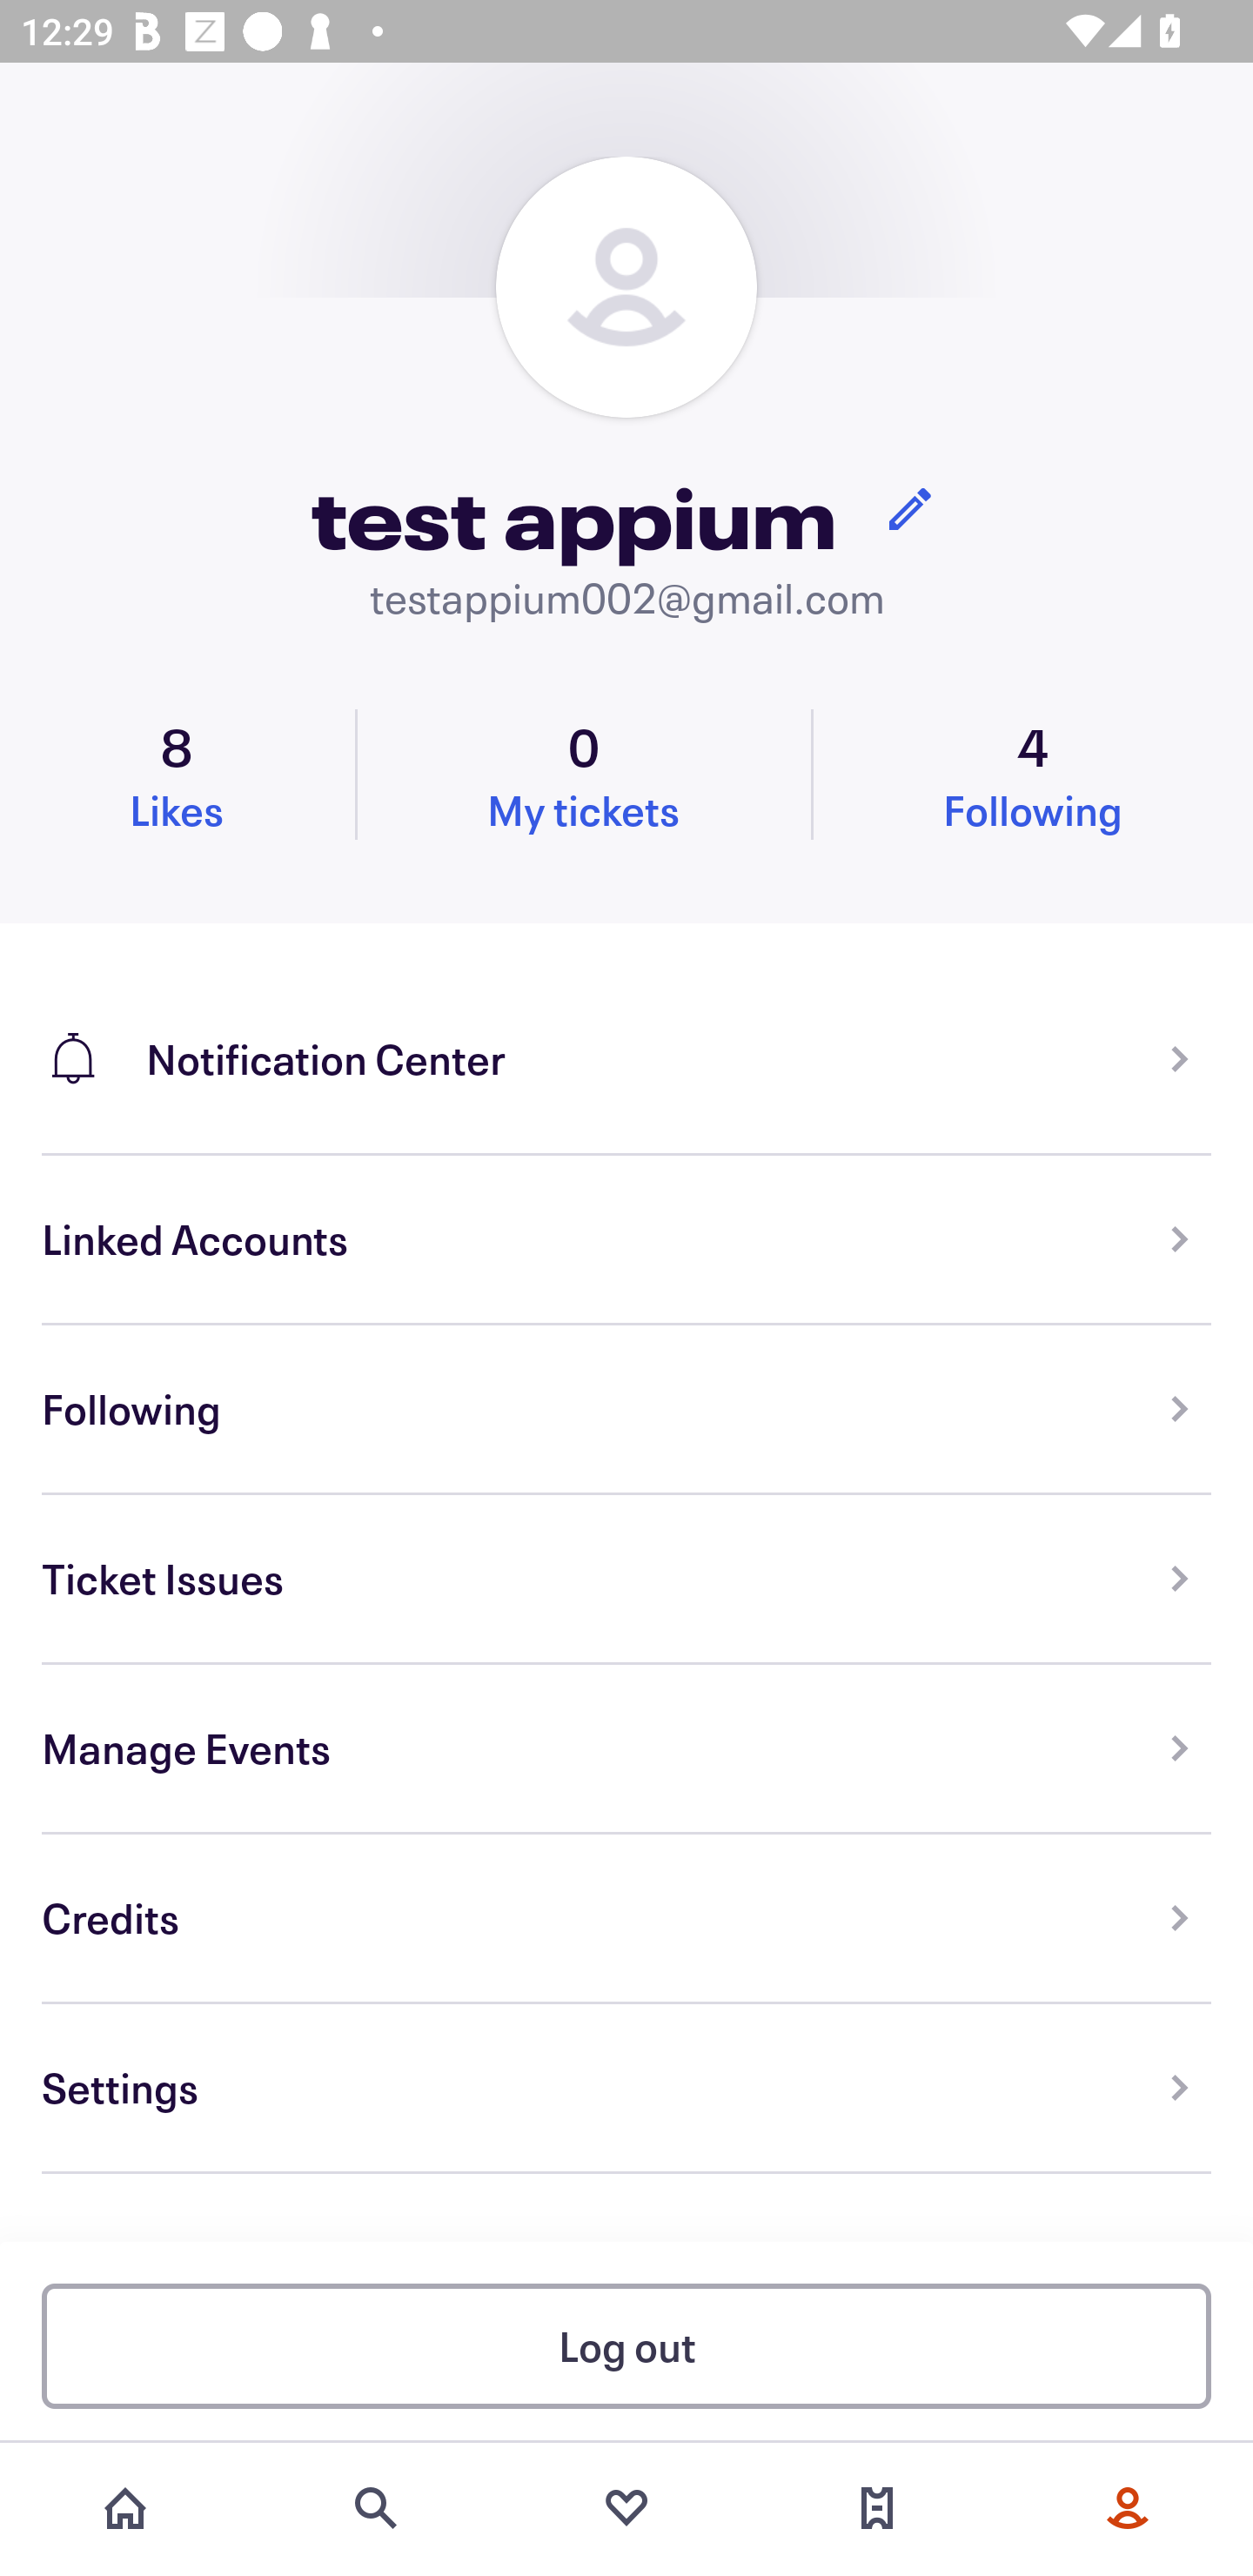  Describe the element at coordinates (178, 774) in the screenshot. I see `8 Likes` at that location.